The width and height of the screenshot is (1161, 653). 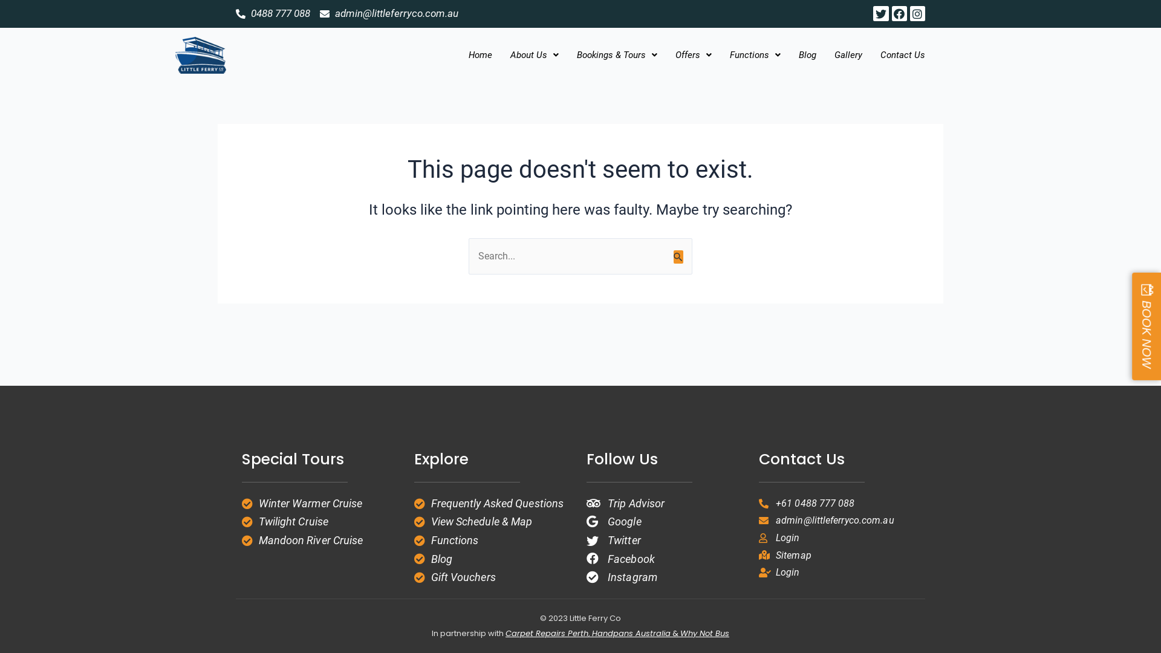 I want to click on Gallery, so click(x=848, y=55).